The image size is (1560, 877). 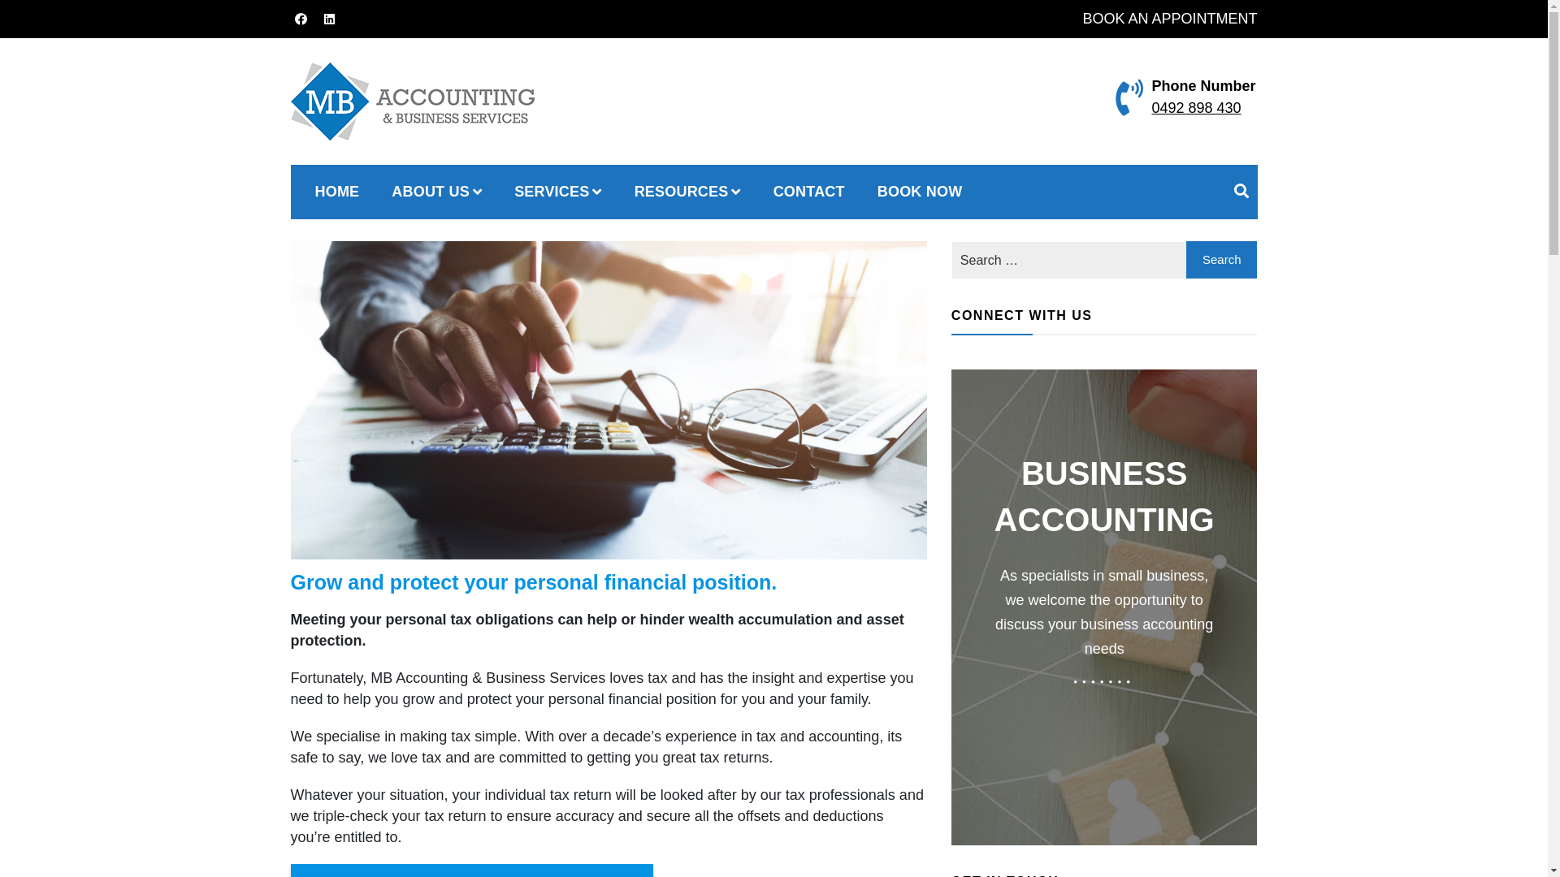 I want to click on ABOUT US, so click(x=437, y=192).